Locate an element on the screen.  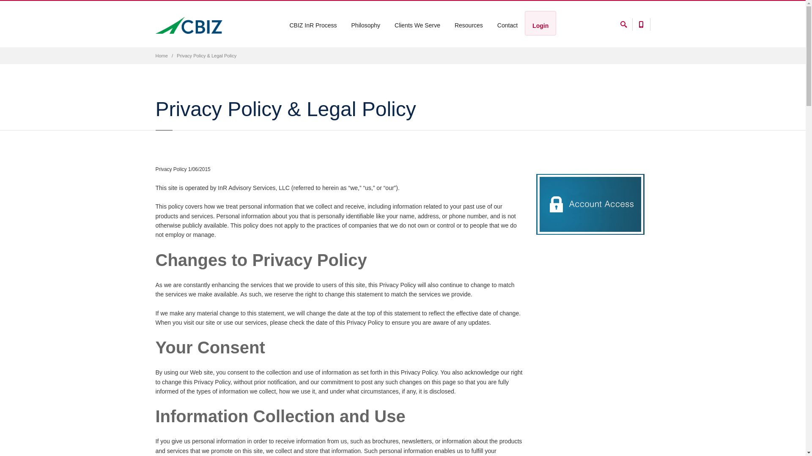
CBIZ InR Process is located at coordinates (313, 23).